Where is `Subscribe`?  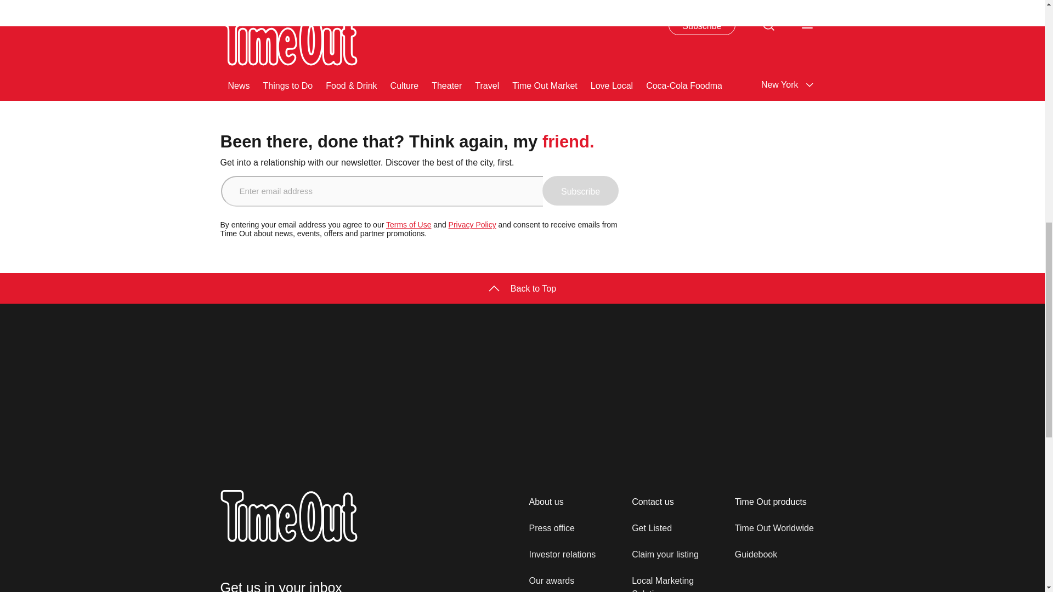
Subscribe is located at coordinates (580, 190).